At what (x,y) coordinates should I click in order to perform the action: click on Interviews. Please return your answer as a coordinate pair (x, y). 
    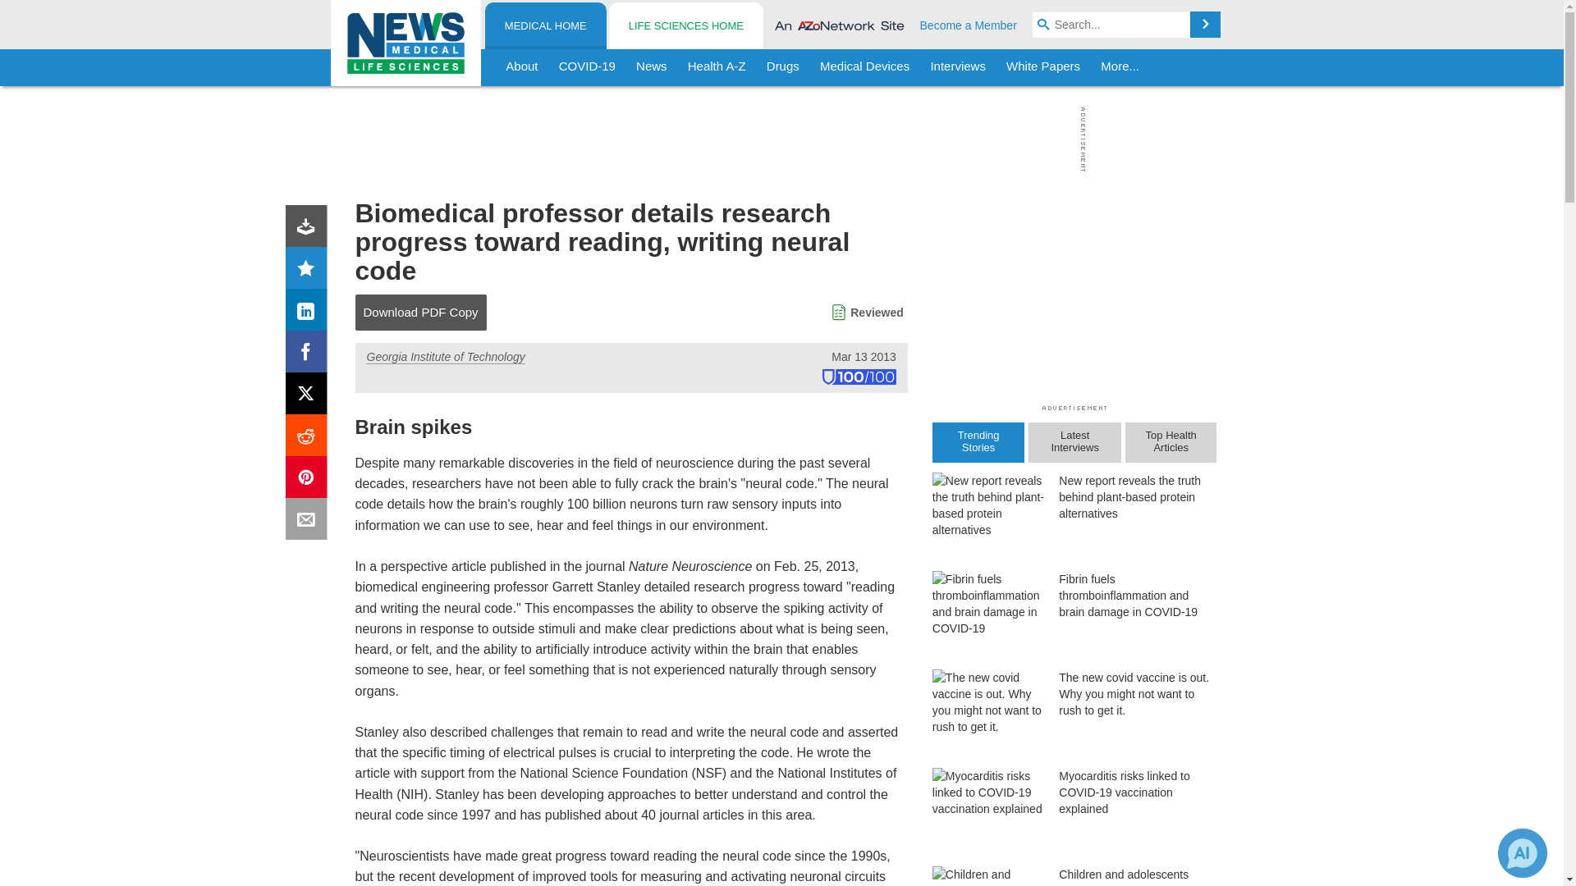
    Looking at the image, I should click on (958, 67).